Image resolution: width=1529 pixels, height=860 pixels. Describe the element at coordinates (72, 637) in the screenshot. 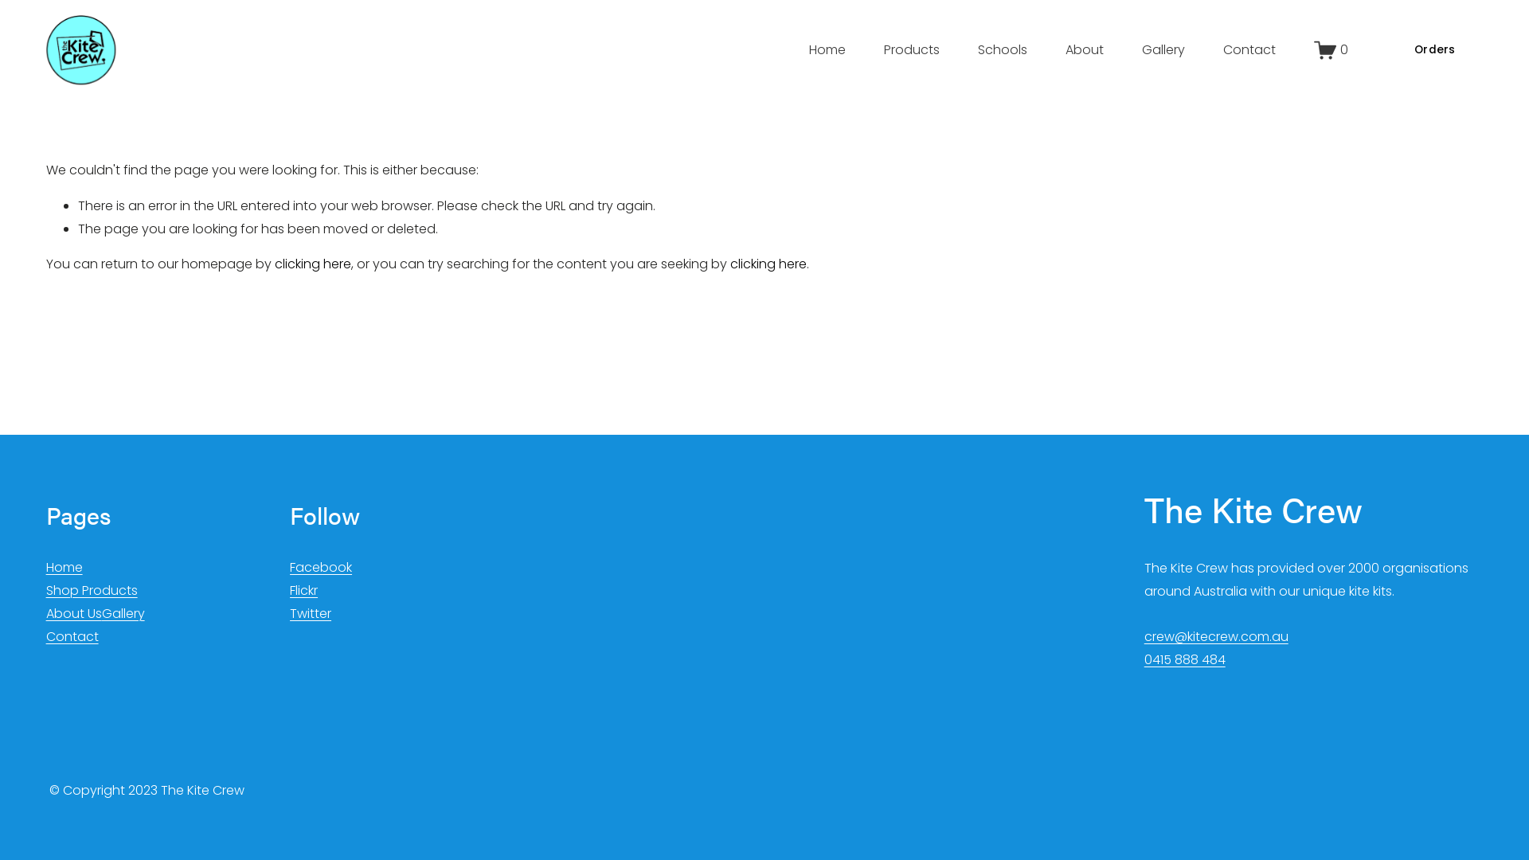

I see `Contact` at that location.